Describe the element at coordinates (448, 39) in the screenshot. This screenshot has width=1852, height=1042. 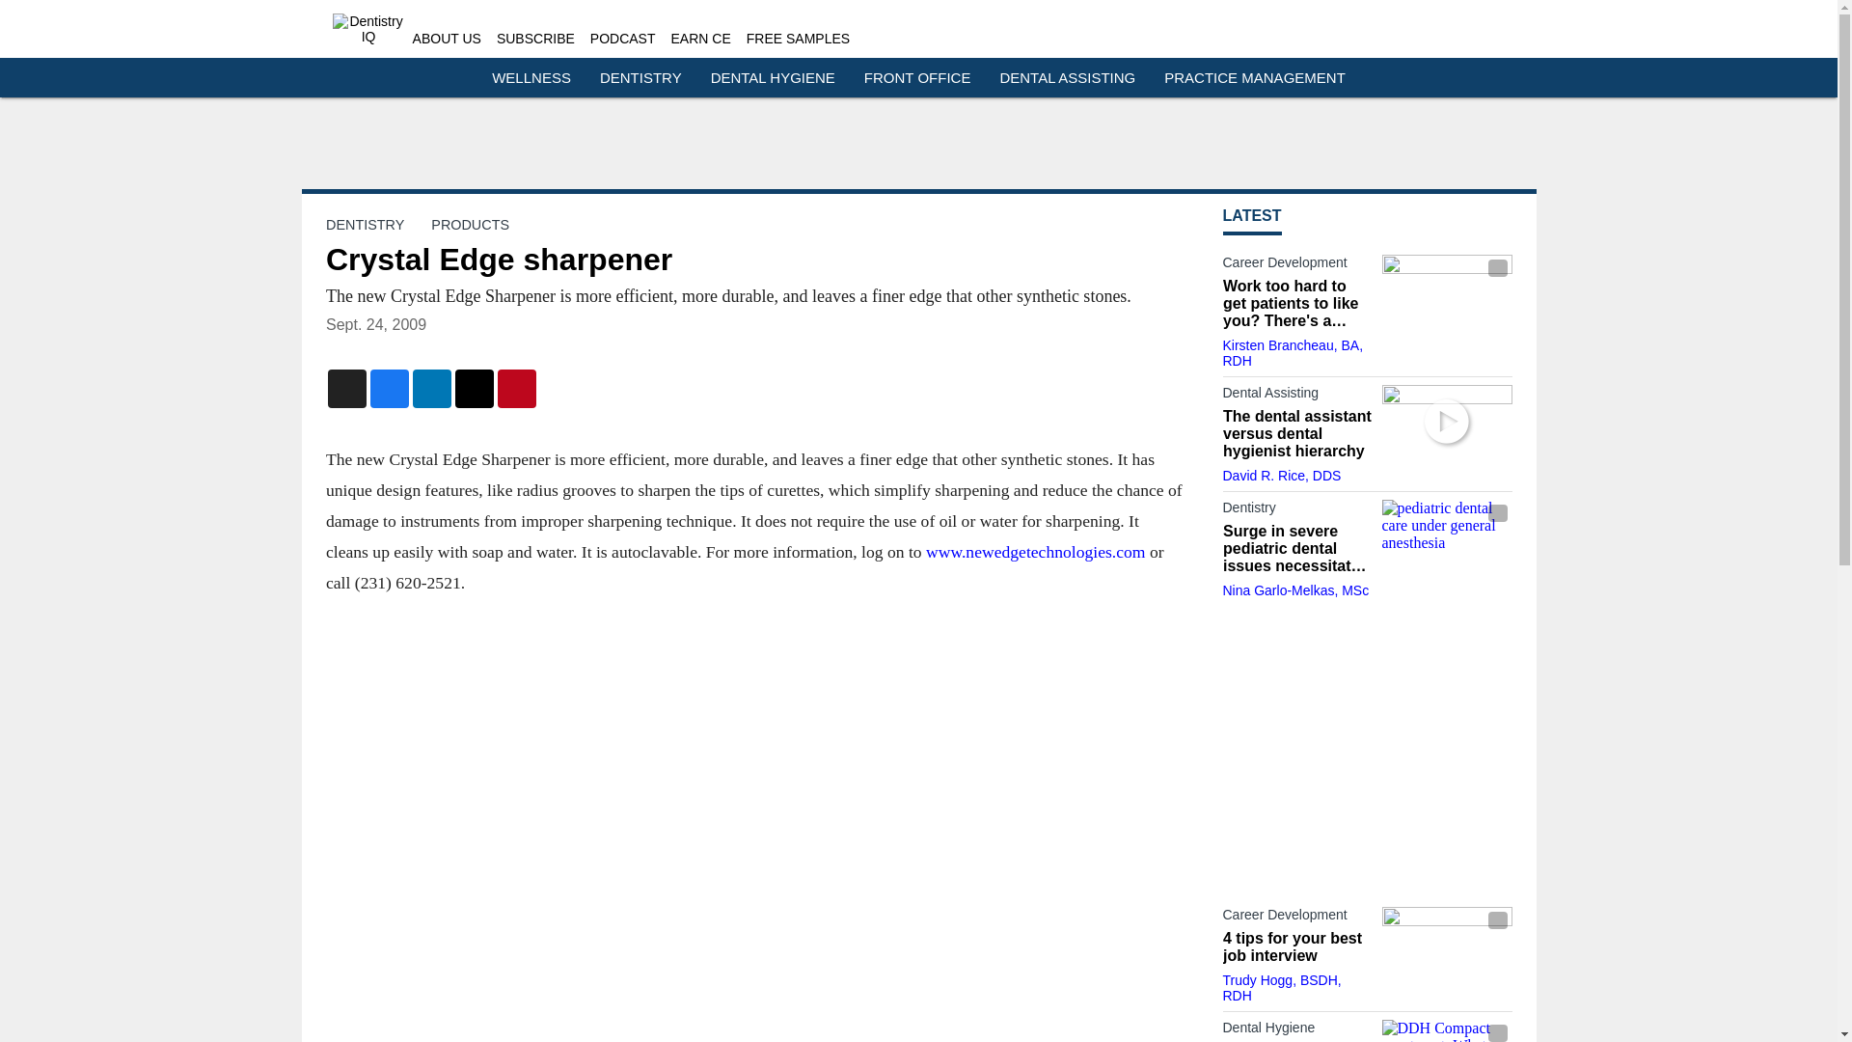
I see `ABOUT US` at that location.